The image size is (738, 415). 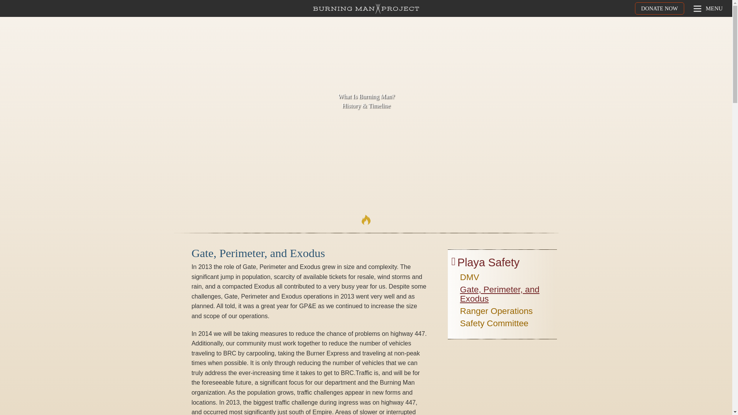 I want to click on Gate, Perimeter, and Exodus, so click(x=507, y=295).